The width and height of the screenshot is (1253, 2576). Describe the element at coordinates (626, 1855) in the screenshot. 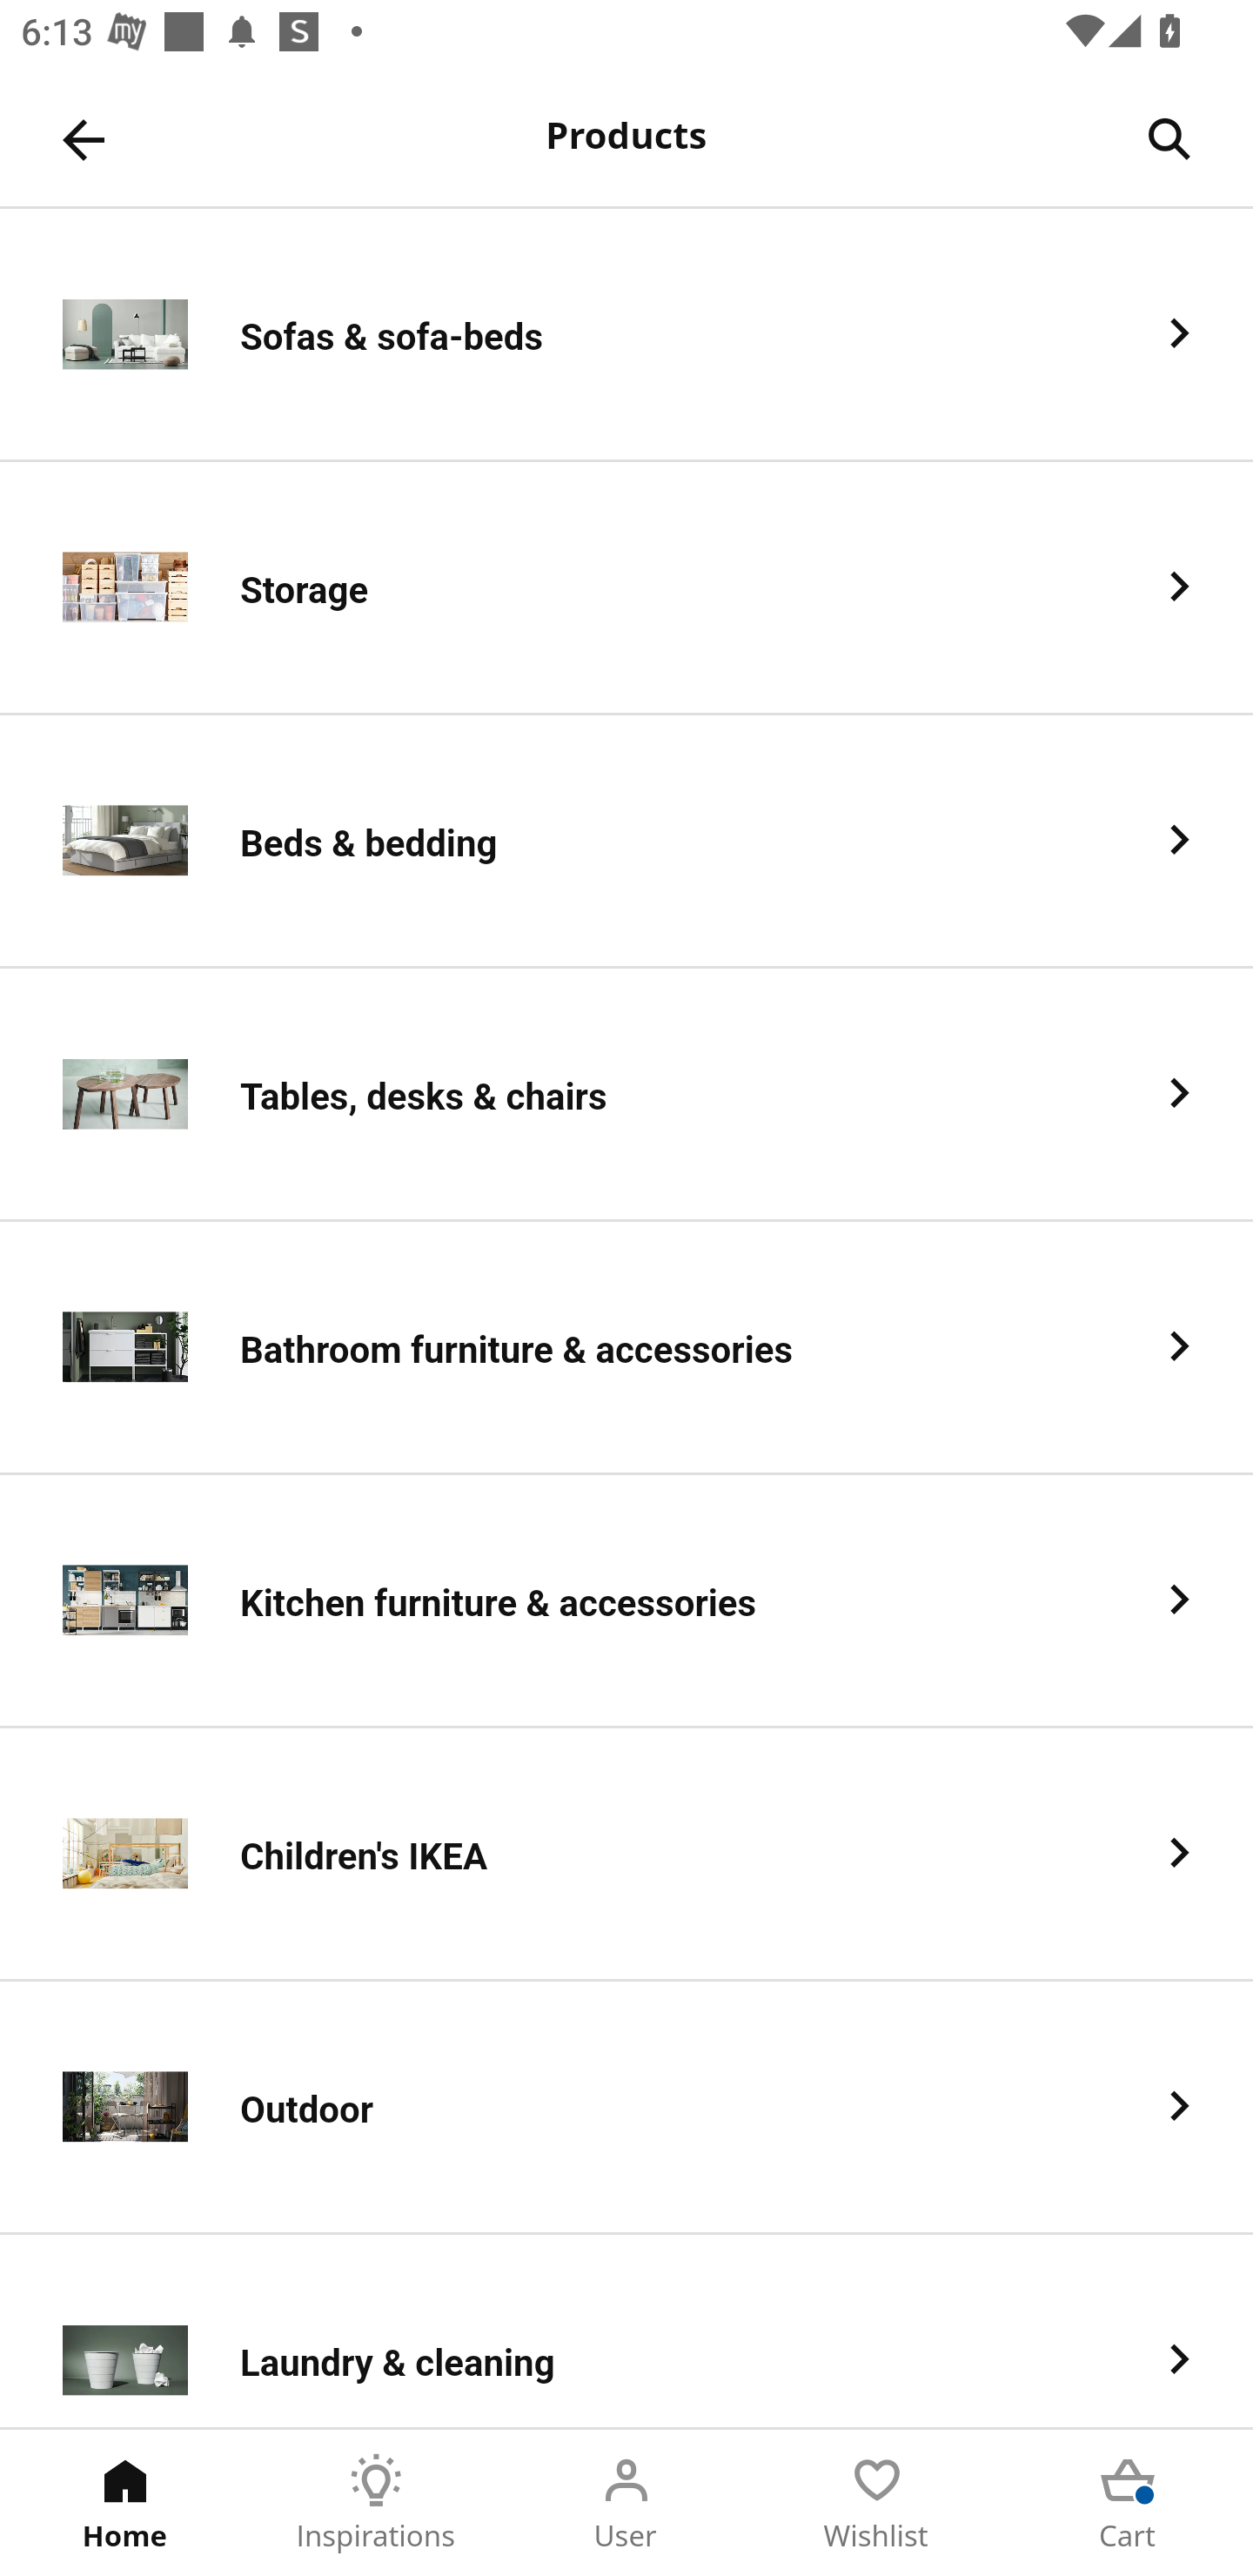

I see `Children's IKEA` at that location.